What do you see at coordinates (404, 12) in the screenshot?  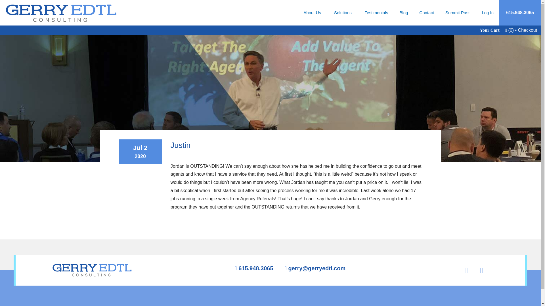 I see `Blog` at bounding box center [404, 12].